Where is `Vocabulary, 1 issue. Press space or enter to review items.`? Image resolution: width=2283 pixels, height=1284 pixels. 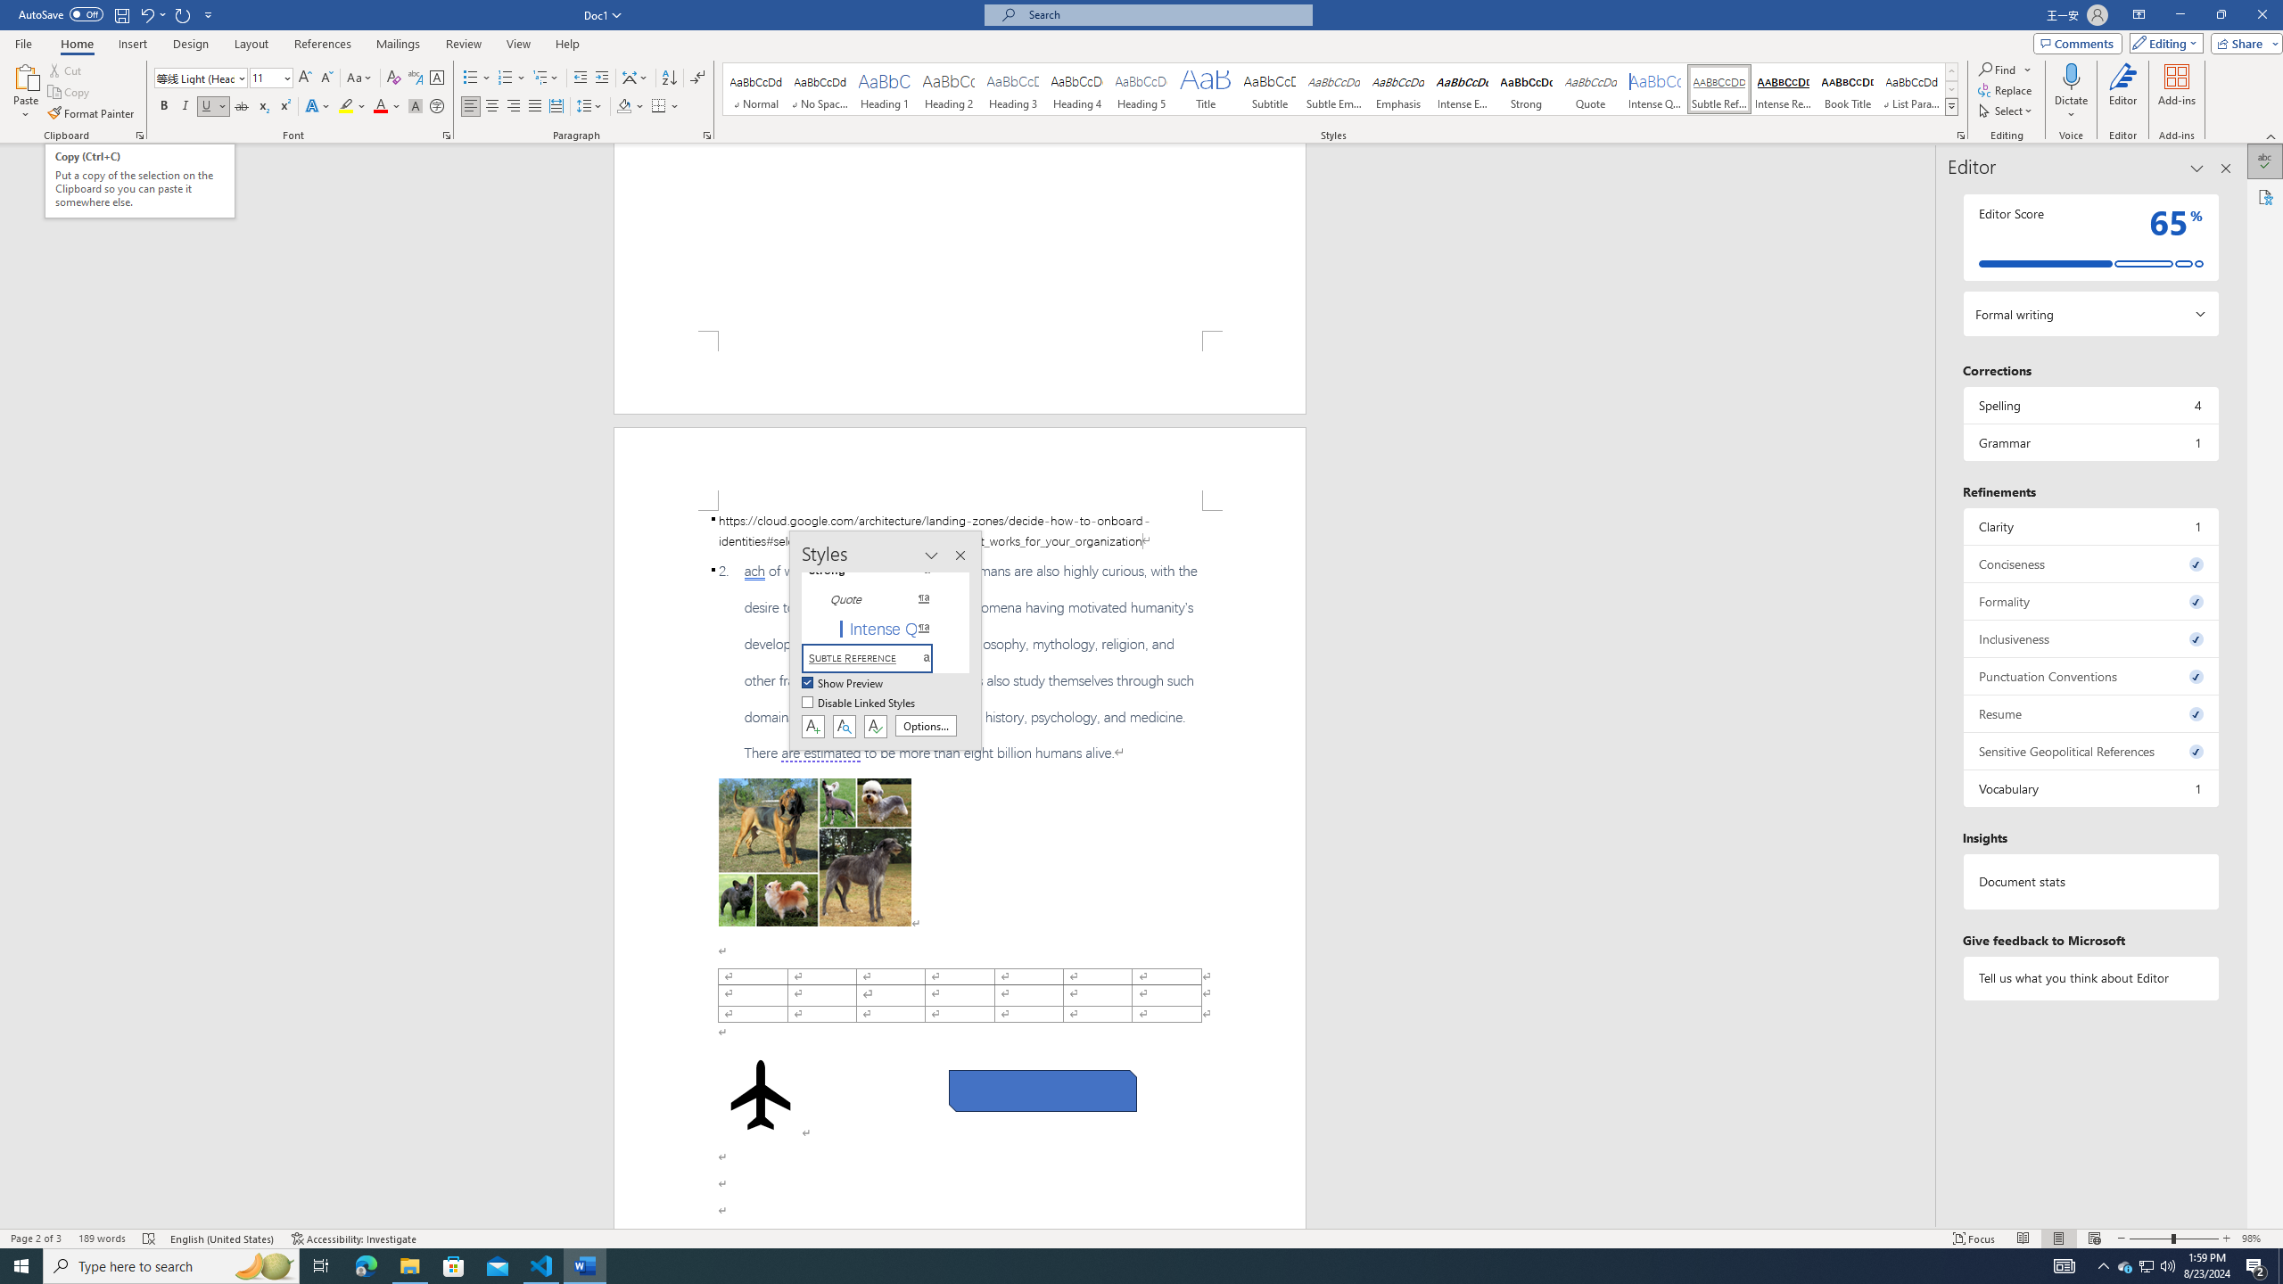 Vocabulary, 1 issue. Press space or enter to review items. is located at coordinates (2090, 788).